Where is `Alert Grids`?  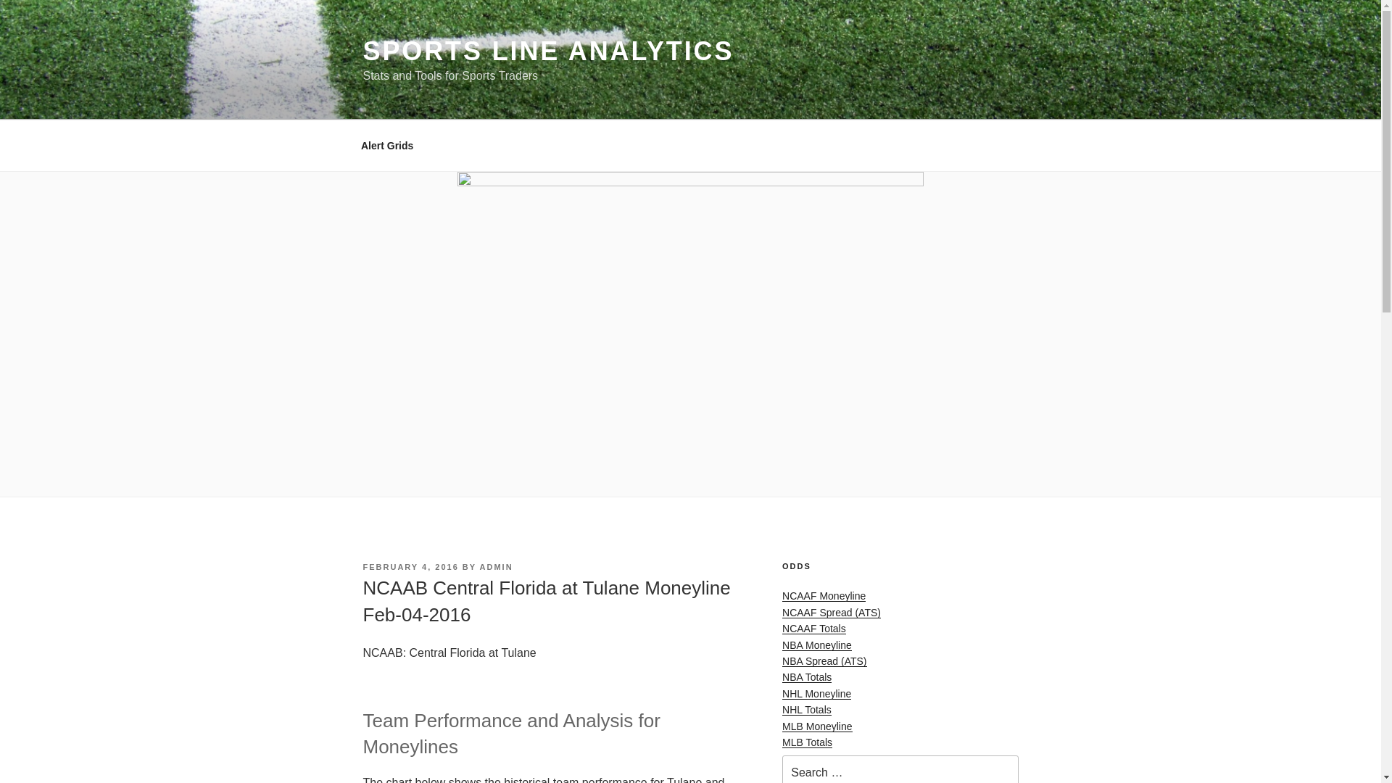
Alert Grids is located at coordinates (387, 145).